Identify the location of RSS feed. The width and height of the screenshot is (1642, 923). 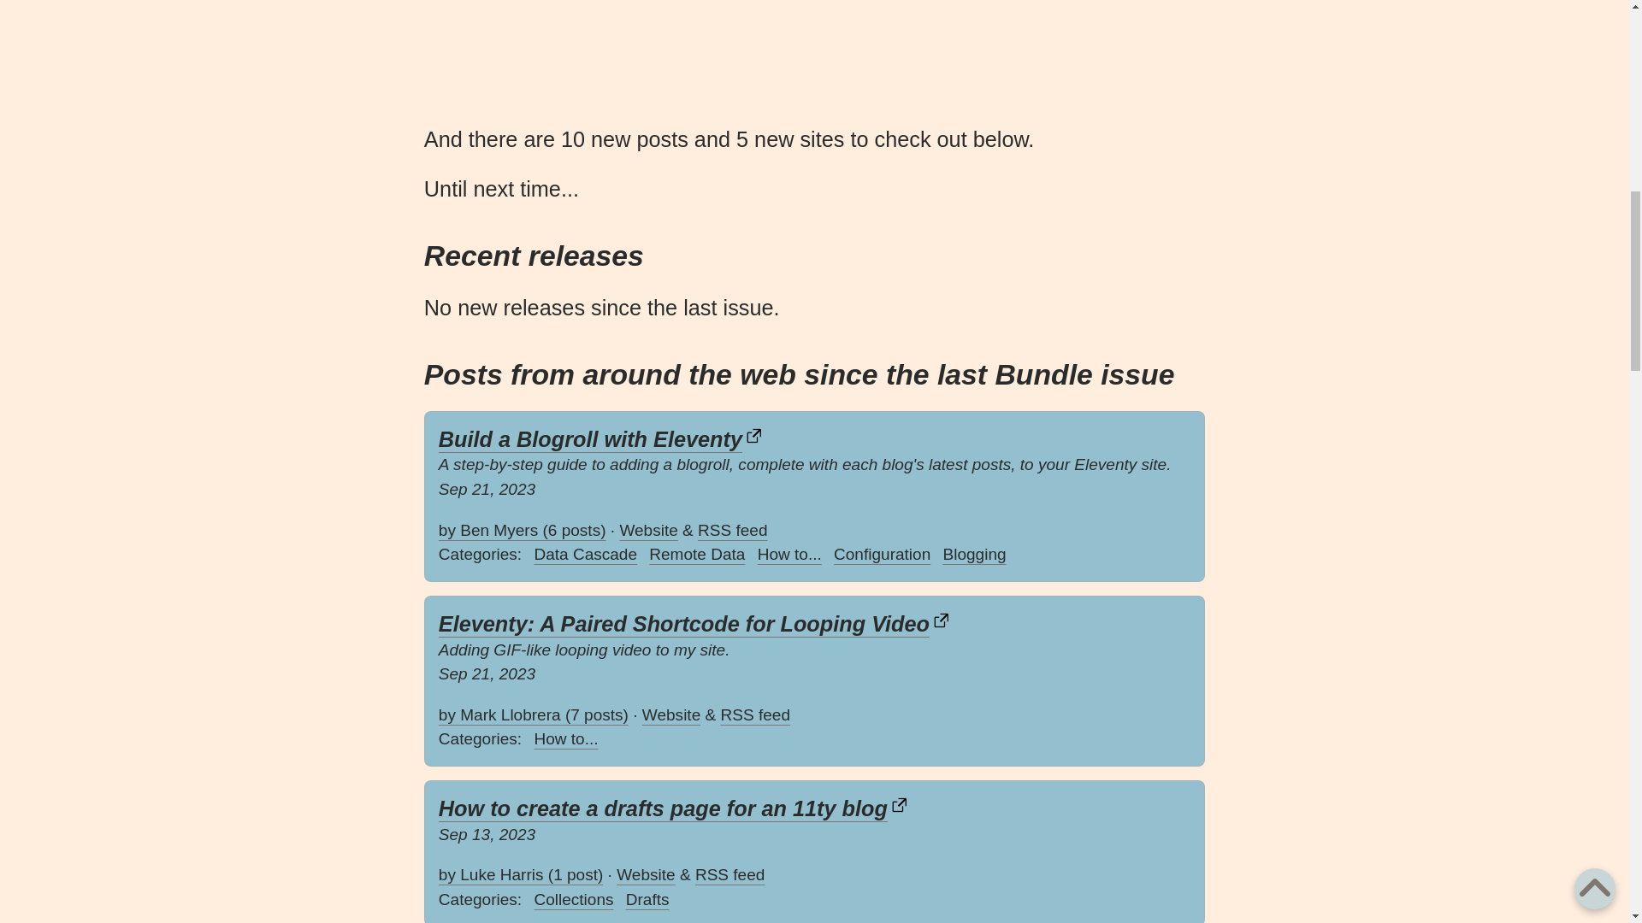
(729, 874).